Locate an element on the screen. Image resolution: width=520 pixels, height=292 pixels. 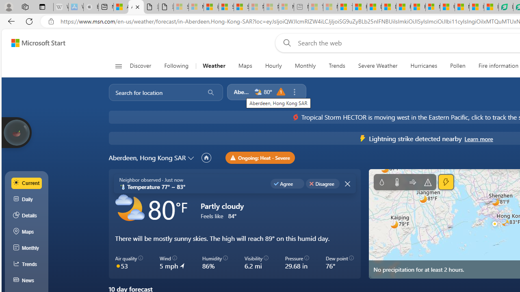
Partly cloudy is located at coordinates (129, 208).